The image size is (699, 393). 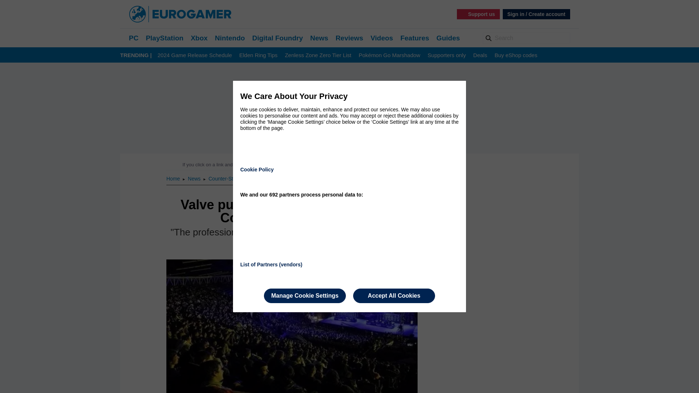 I want to click on PC, so click(x=133, y=38).